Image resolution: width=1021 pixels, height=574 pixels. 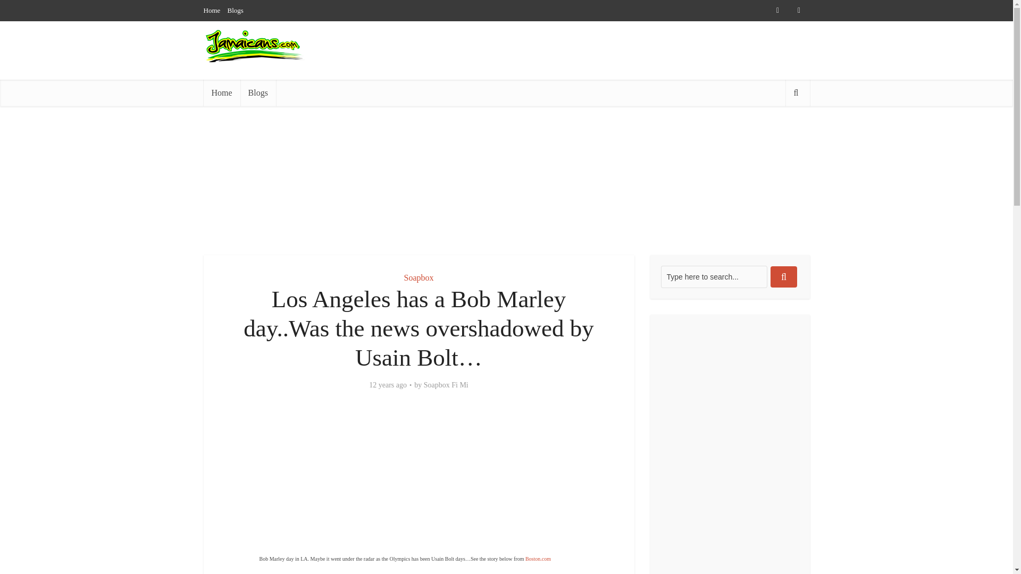 I want to click on Soapbox Fi Mi, so click(x=446, y=385).